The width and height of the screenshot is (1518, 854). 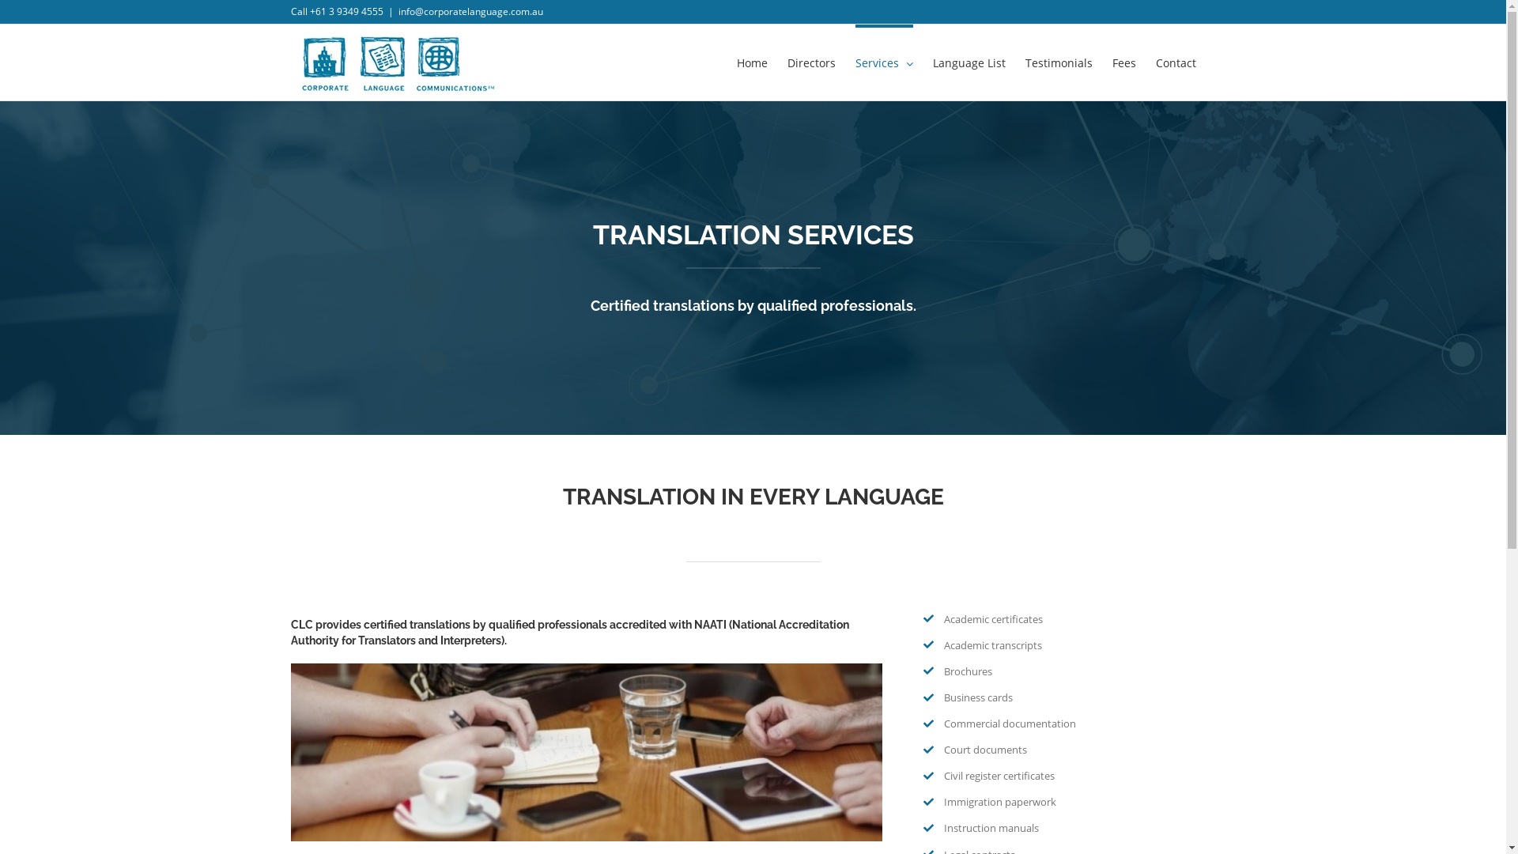 What do you see at coordinates (811, 62) in the screenshot?
I see `Directors` at bounding box center [811, 62].